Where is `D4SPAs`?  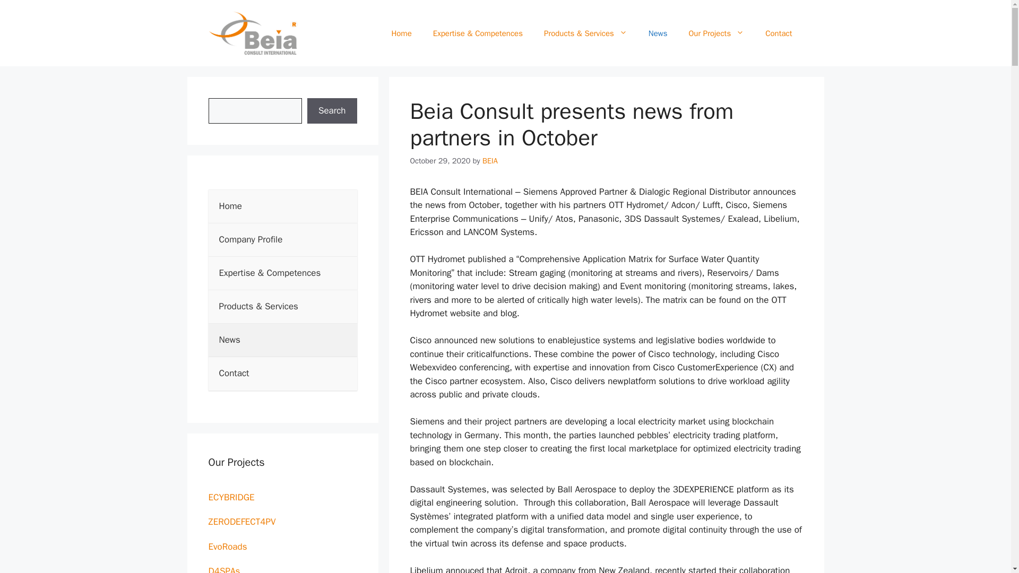
D4SPAs is located at coordinates (282, 569).